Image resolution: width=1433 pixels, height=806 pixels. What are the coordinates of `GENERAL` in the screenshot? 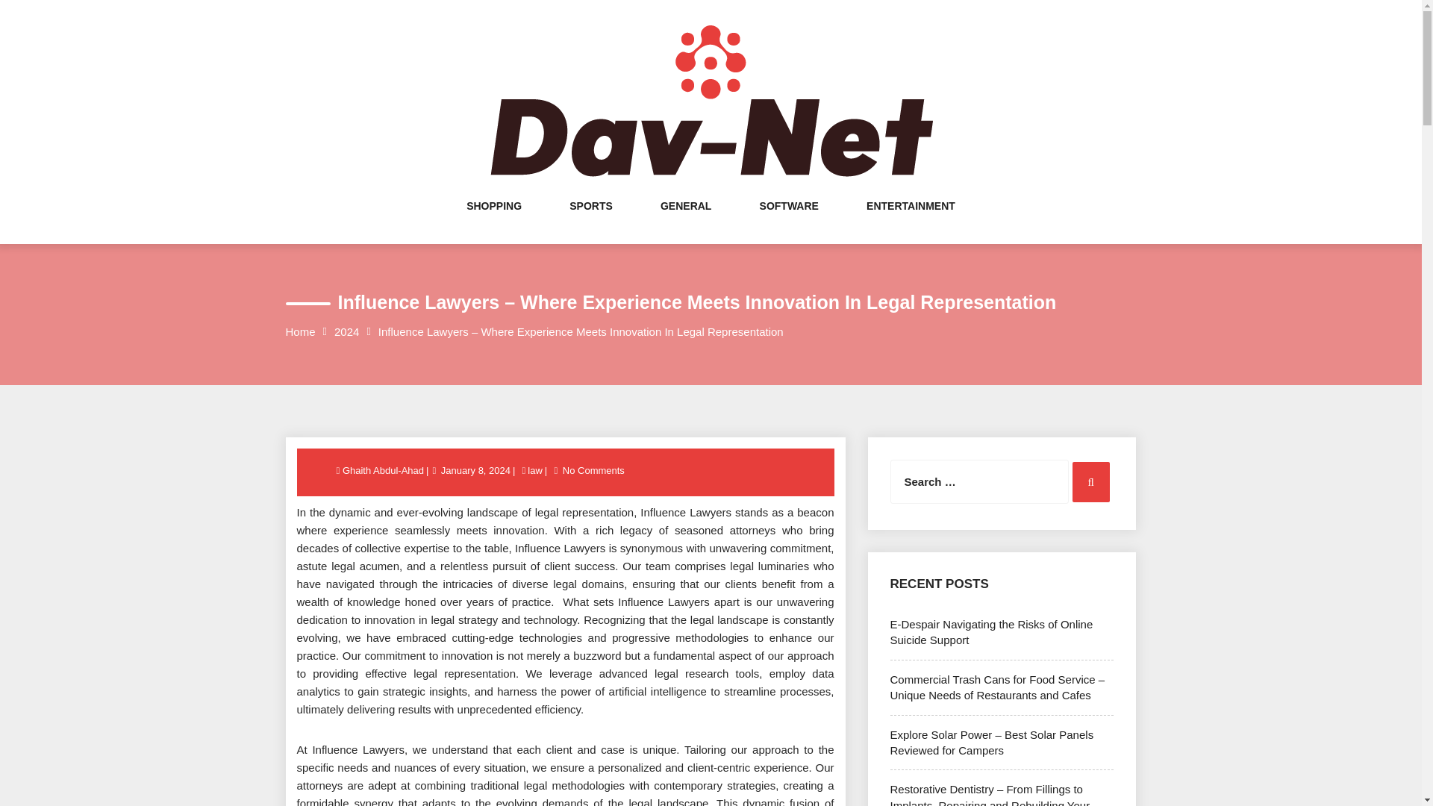 It's located at (685, 221).